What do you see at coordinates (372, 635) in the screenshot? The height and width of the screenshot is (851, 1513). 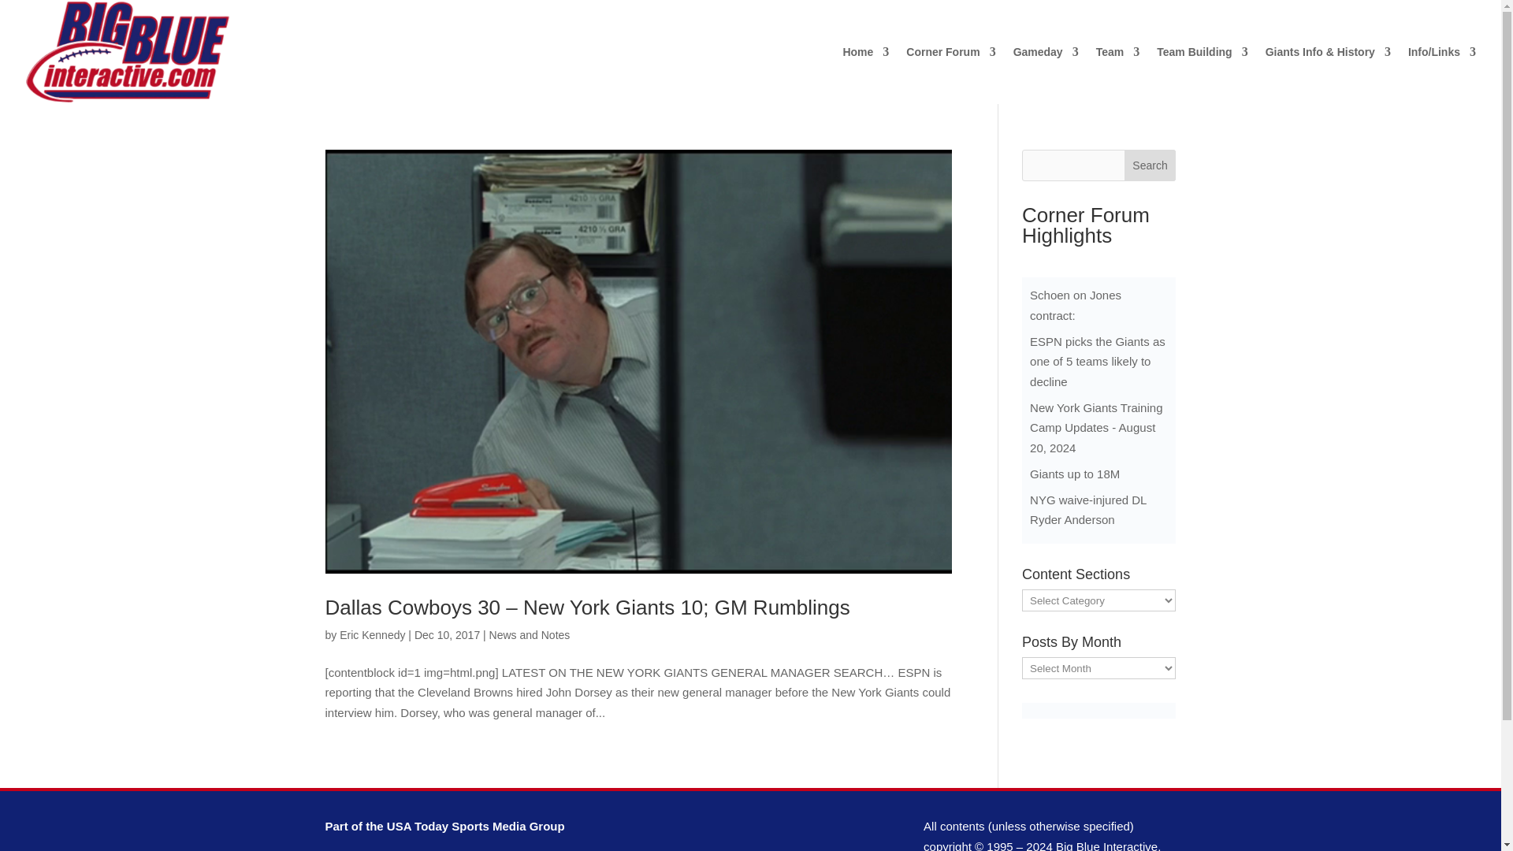 I see `Posts by Eric Kennedy` at bounding box center [372, 635].